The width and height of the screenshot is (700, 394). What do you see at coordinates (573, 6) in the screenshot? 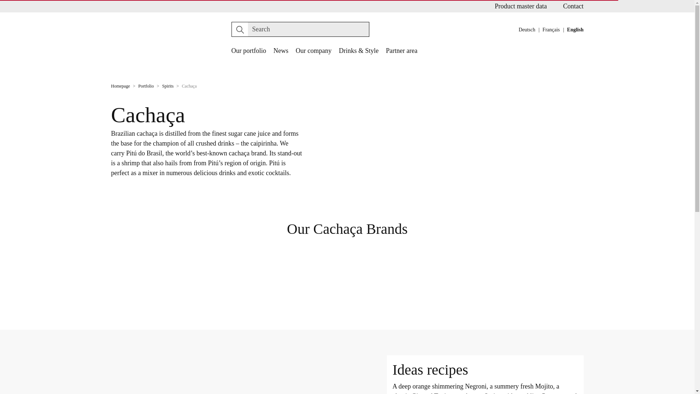
I see `Contact` at bounding box center [573, 6].